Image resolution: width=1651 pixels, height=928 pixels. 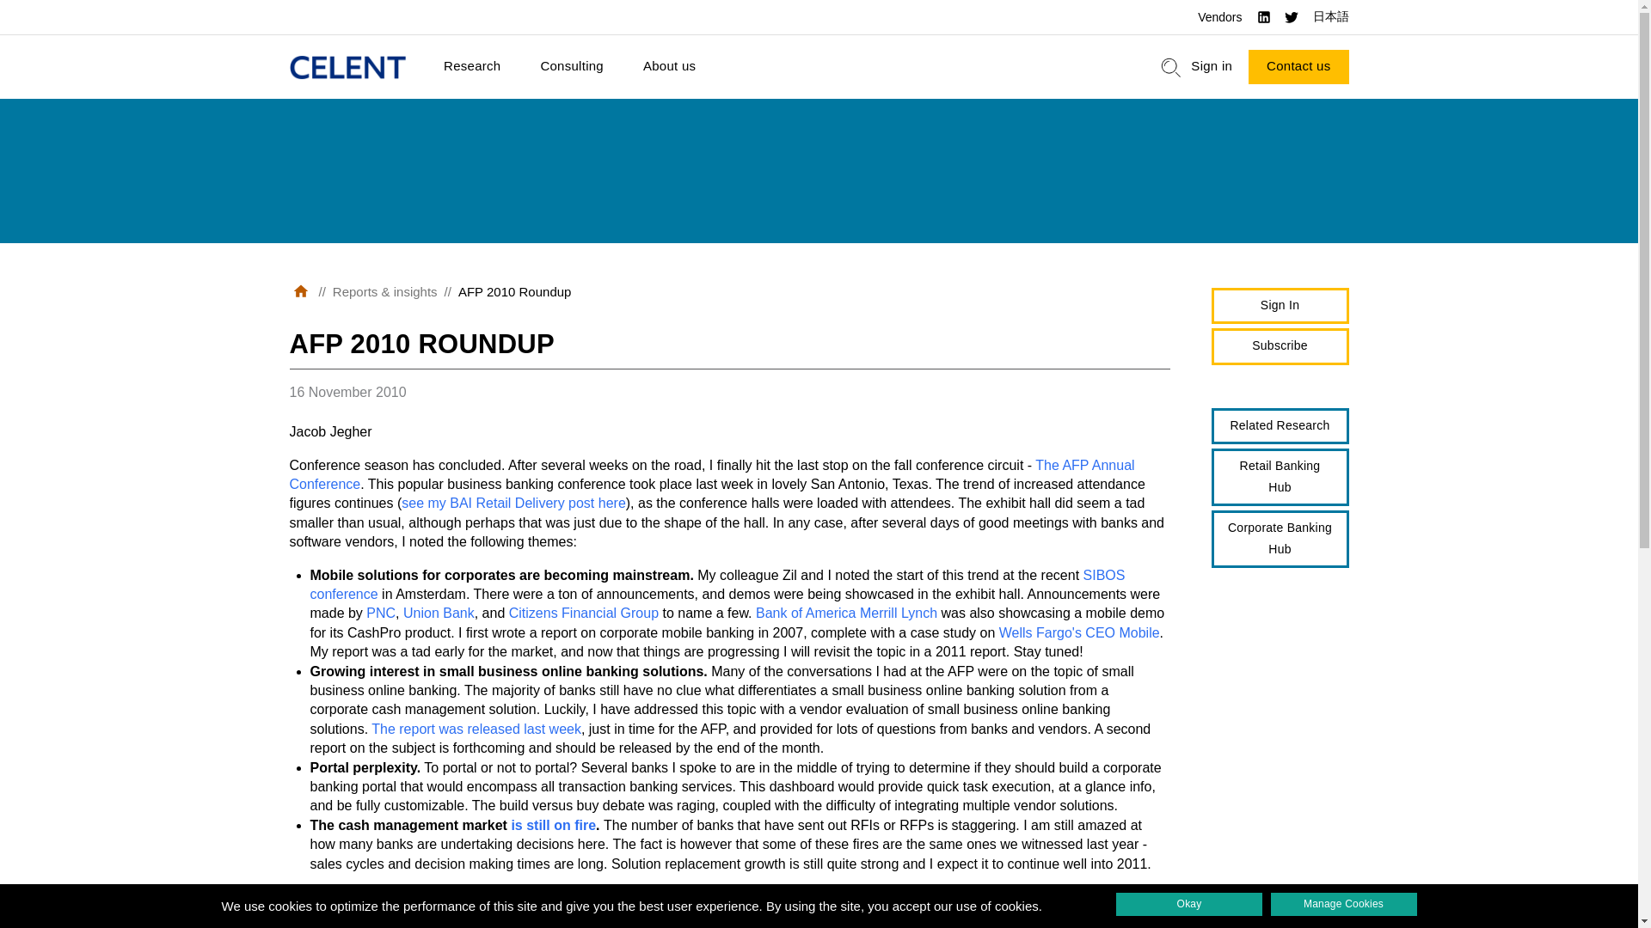 I want to click on Contact us, so click(x=1298, y=67).